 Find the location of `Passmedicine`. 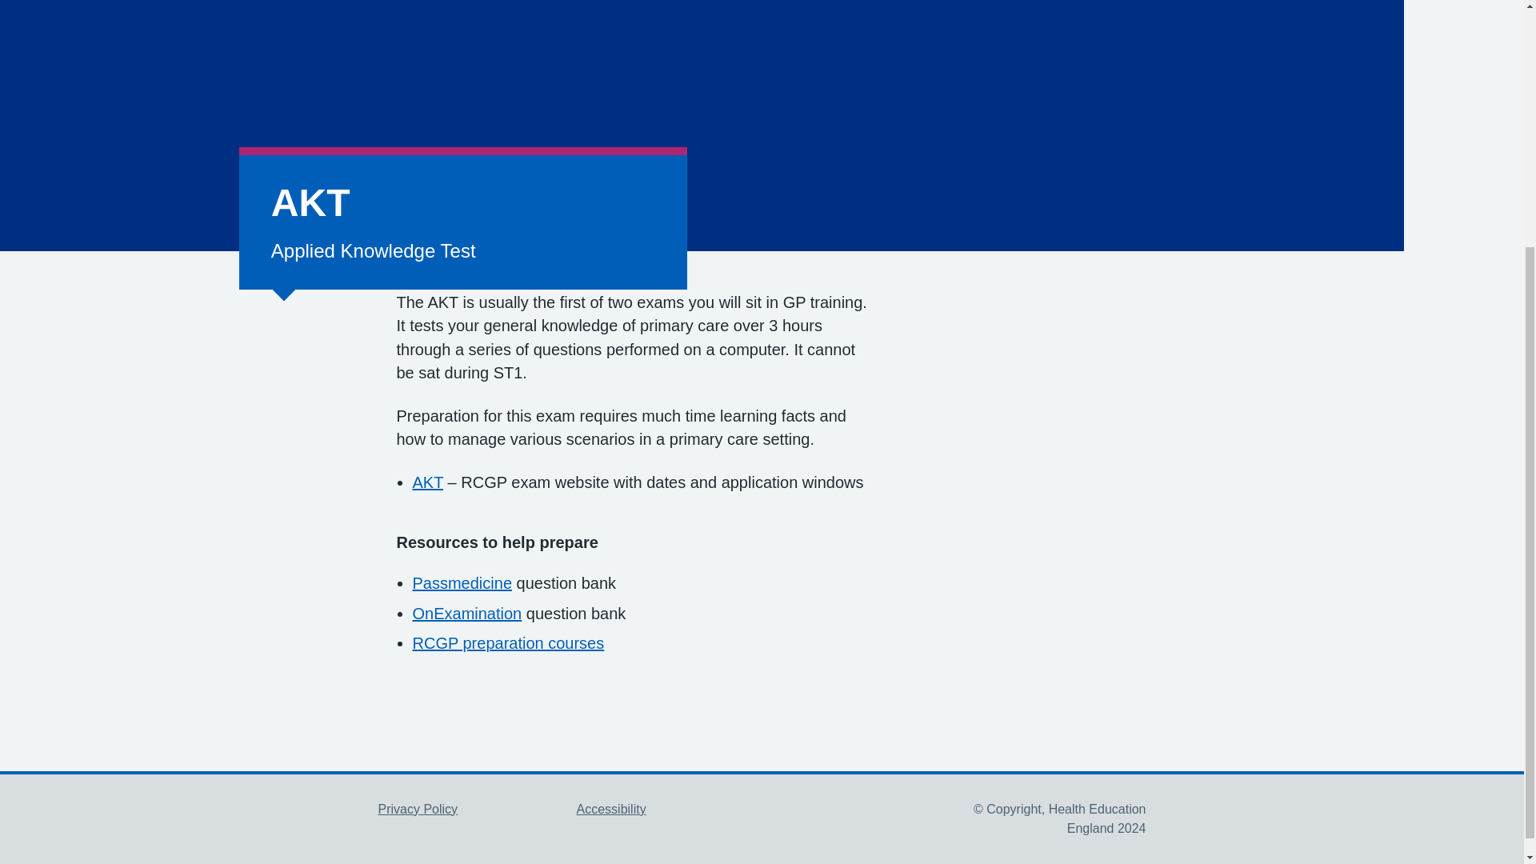

Passmedicine is located at coordinates (462, 582).